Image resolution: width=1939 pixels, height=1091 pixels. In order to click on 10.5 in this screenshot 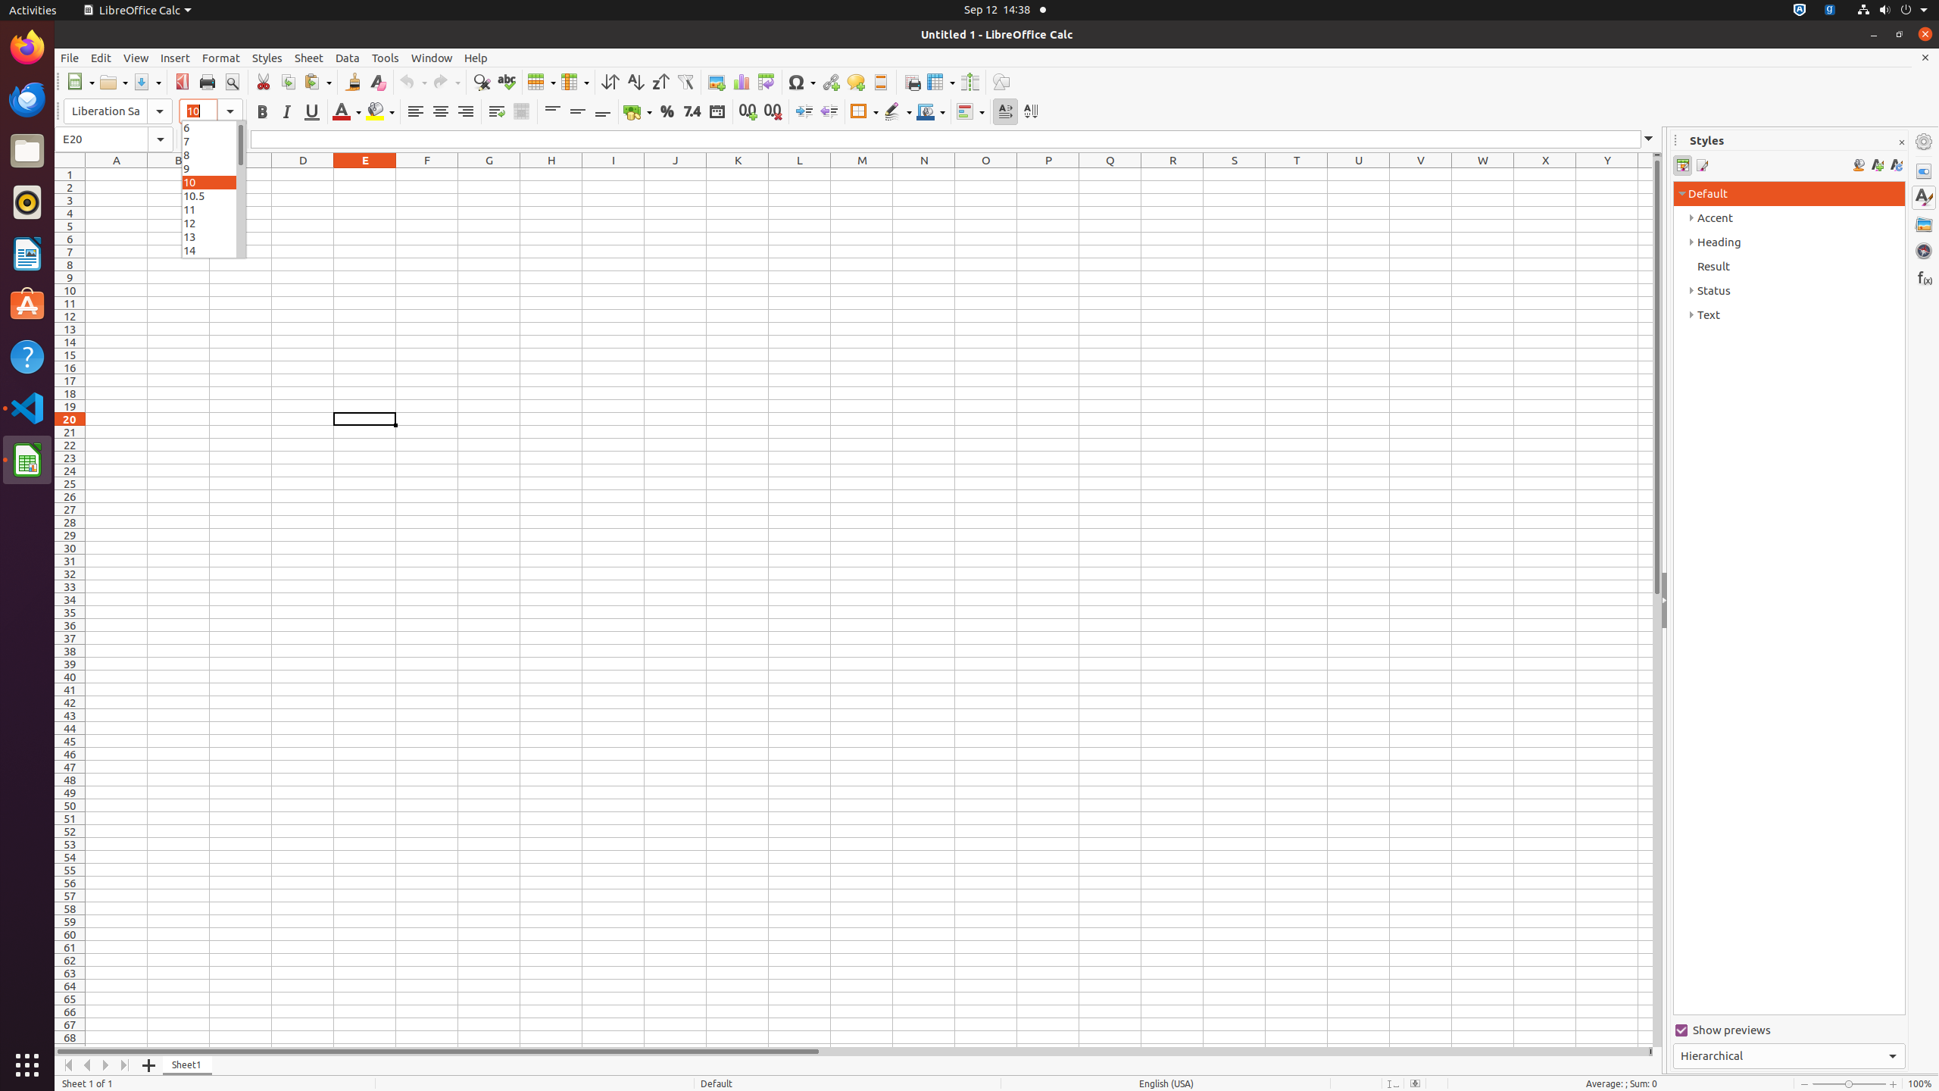, I will do `click(214, 195)`.